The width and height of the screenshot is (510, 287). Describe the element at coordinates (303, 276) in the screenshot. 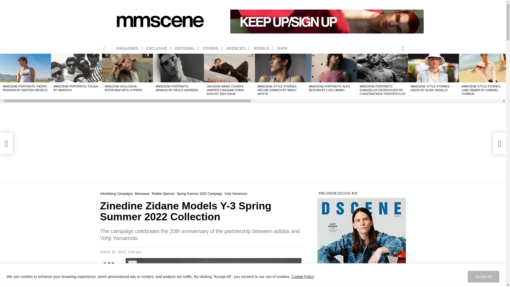

I see `Cookie Policy` at that location.